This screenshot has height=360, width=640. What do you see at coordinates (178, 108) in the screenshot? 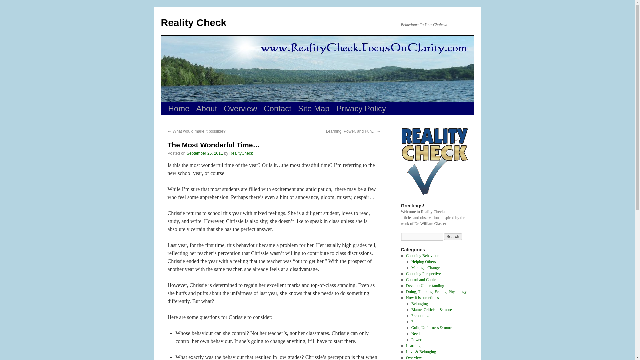
I see `Home` at bounding box center [178, 108].